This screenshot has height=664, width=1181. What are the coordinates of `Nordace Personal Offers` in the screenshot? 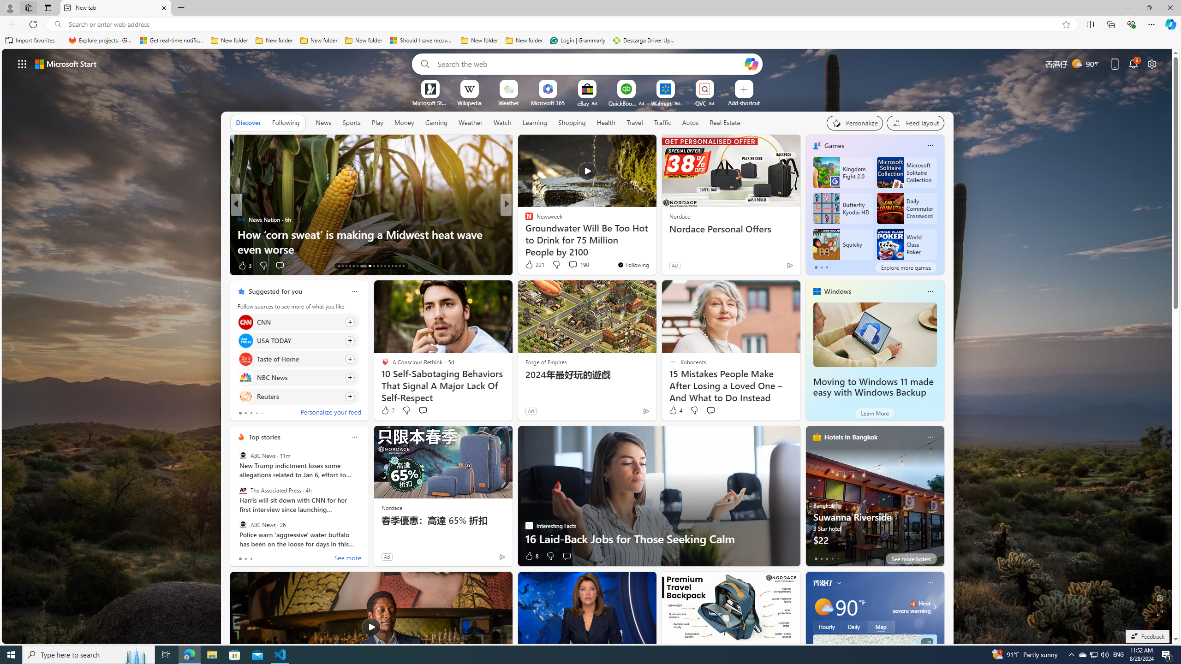 It's located at (730, 229).